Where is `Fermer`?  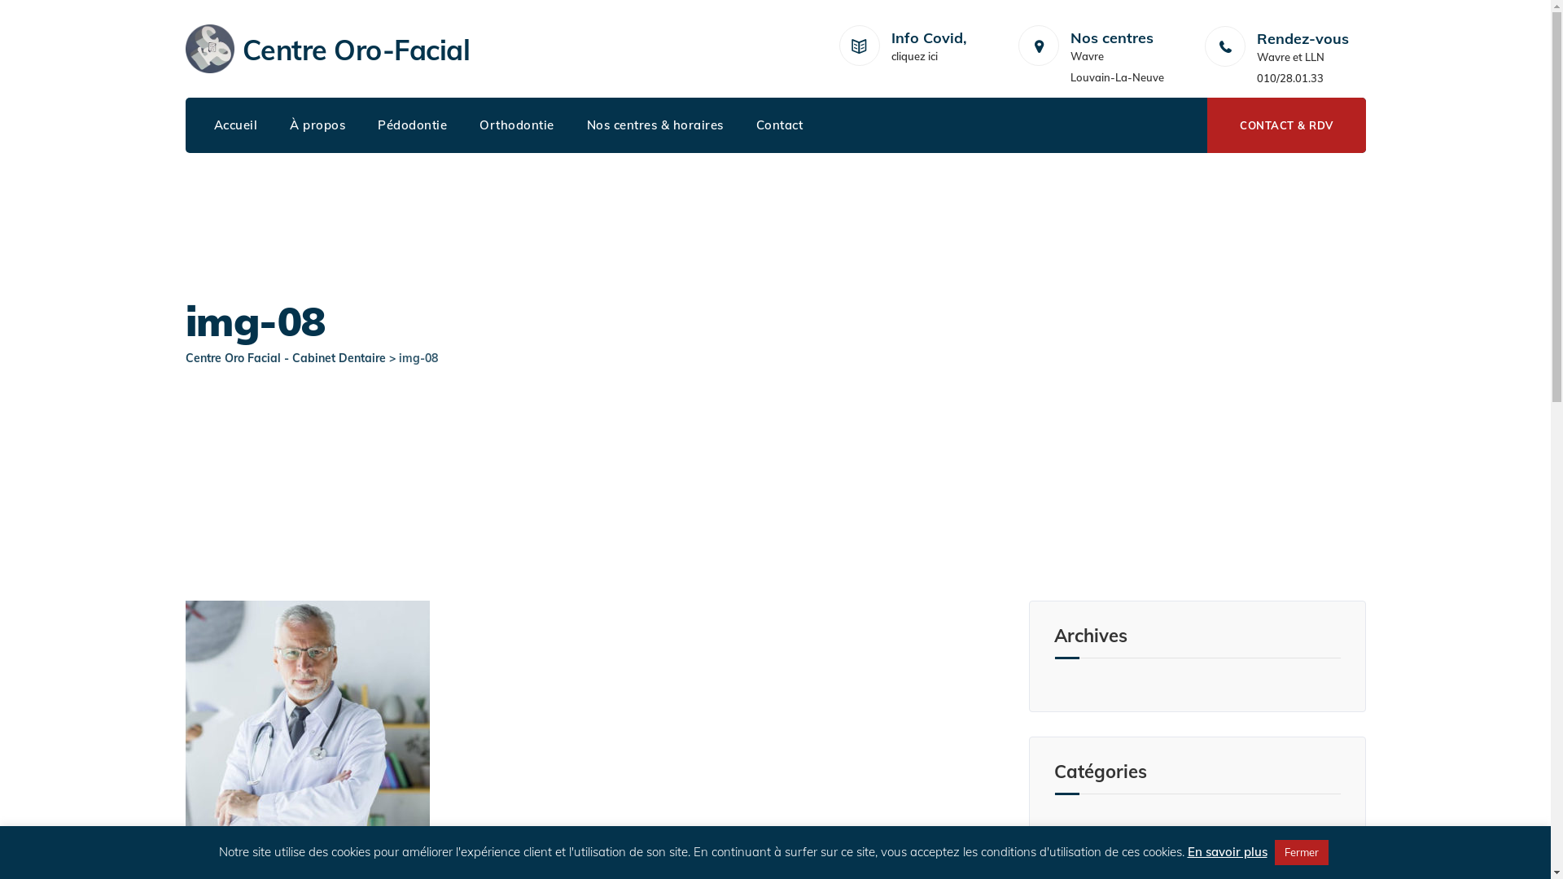 Fermer is located at coordinates (1302, 853).